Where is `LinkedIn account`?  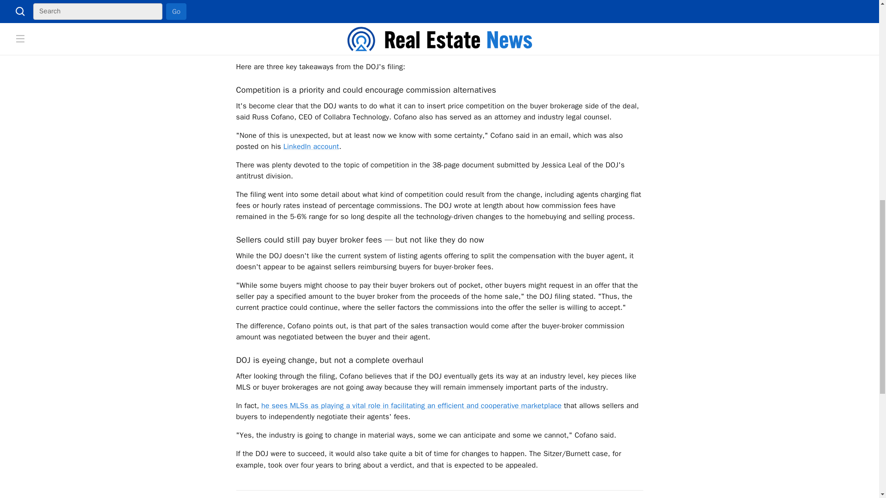
LinkedIn account is located at coordinates (311, 147).